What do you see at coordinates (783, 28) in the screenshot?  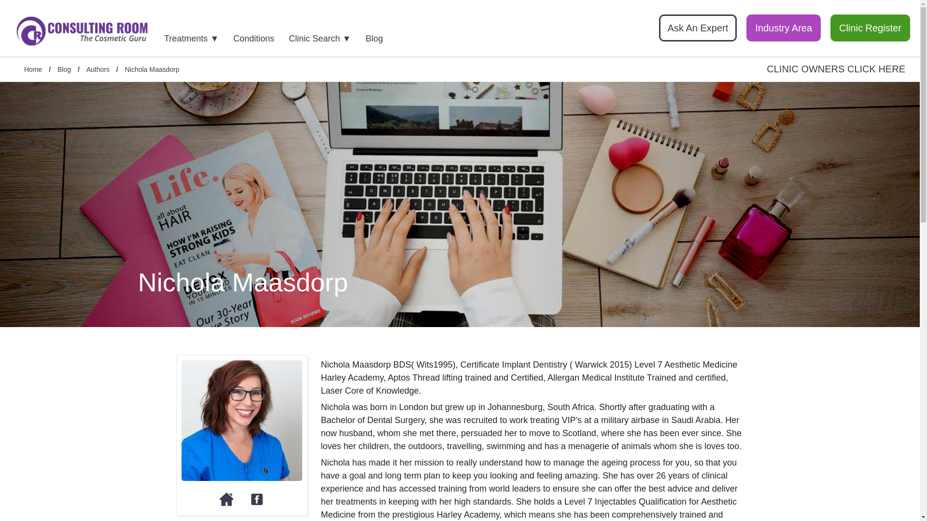 I see `Industry Area` at bounding box center [783, 28].